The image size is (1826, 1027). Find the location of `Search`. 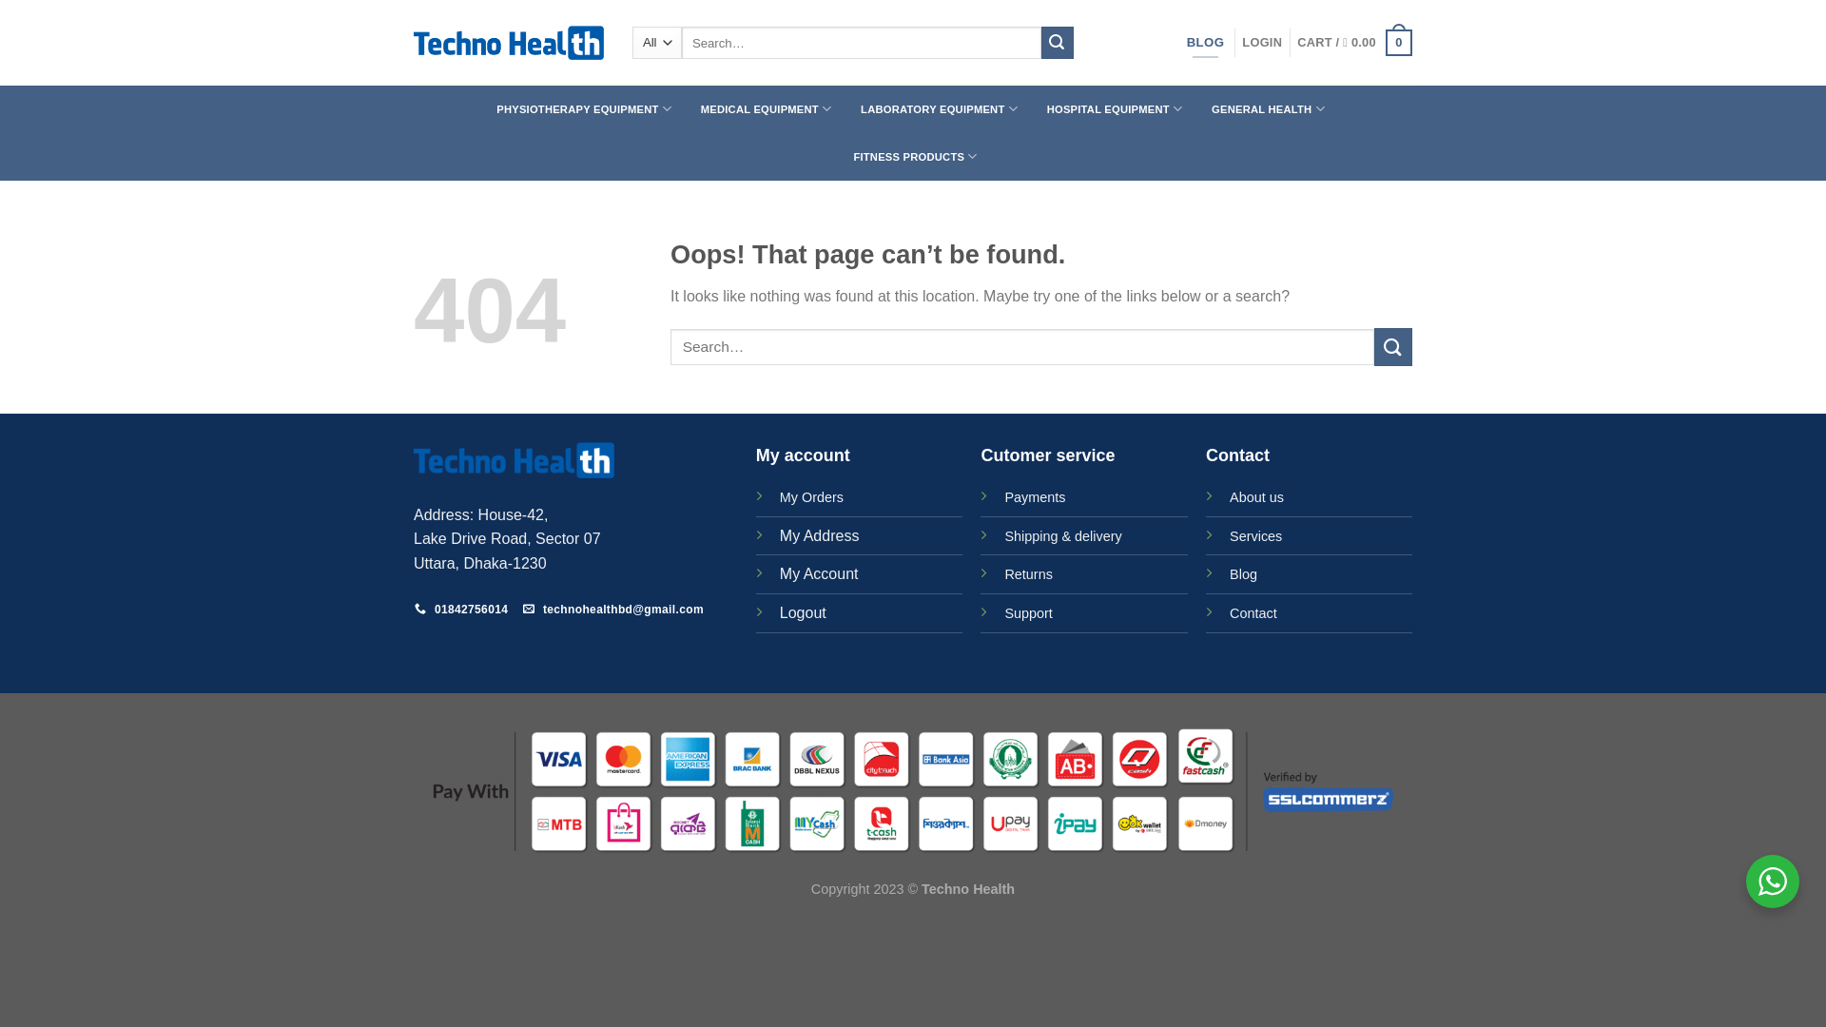

Search is located at coordinates (1058, 43).